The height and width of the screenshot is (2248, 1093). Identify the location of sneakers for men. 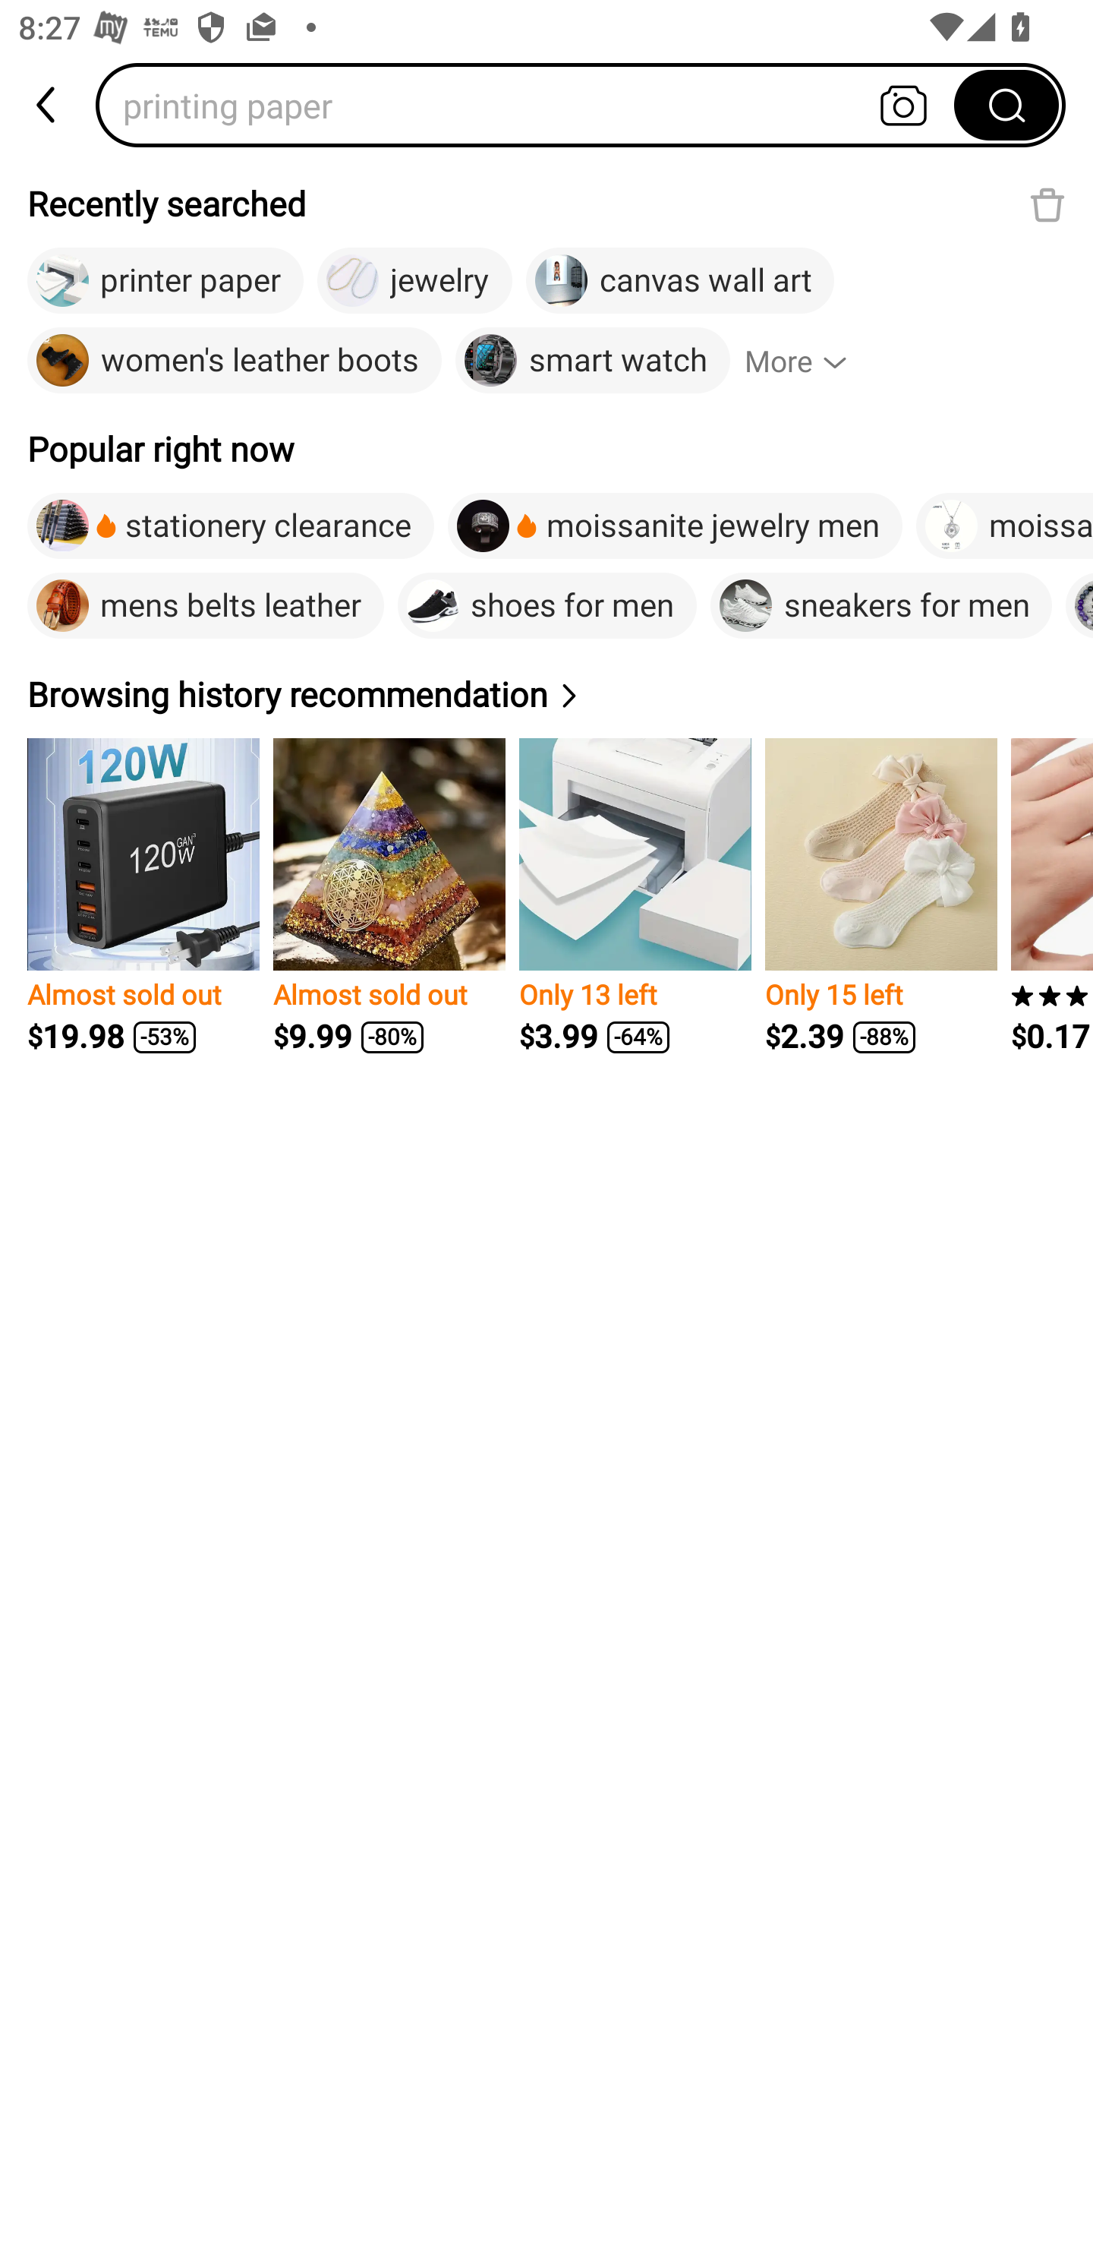
(880, 605).